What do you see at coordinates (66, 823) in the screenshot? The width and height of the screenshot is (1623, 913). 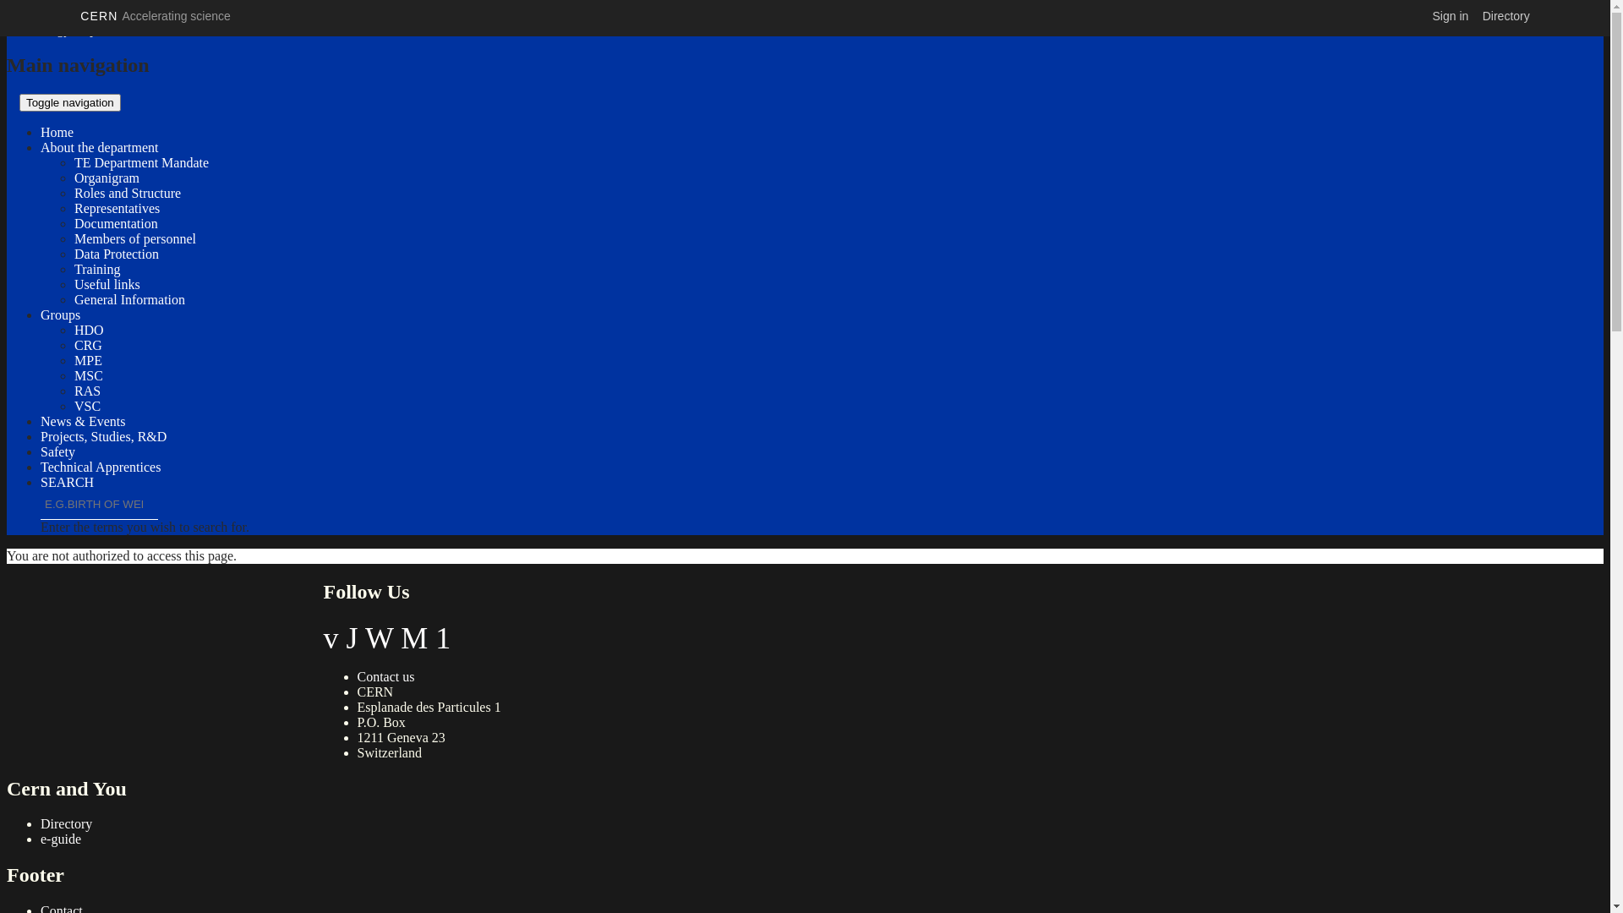 I see `Directory` at bounding box center [66, 823].